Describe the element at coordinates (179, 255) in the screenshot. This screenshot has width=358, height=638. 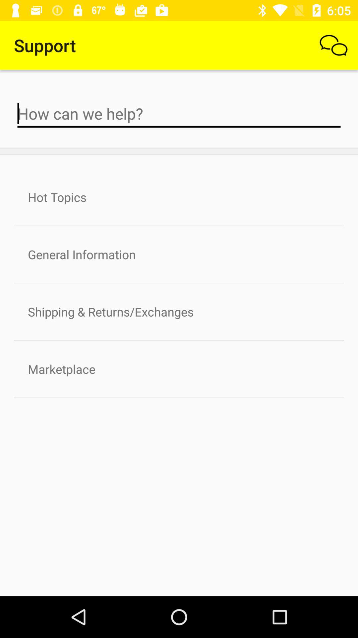
I see `press the general information icon` at that location.